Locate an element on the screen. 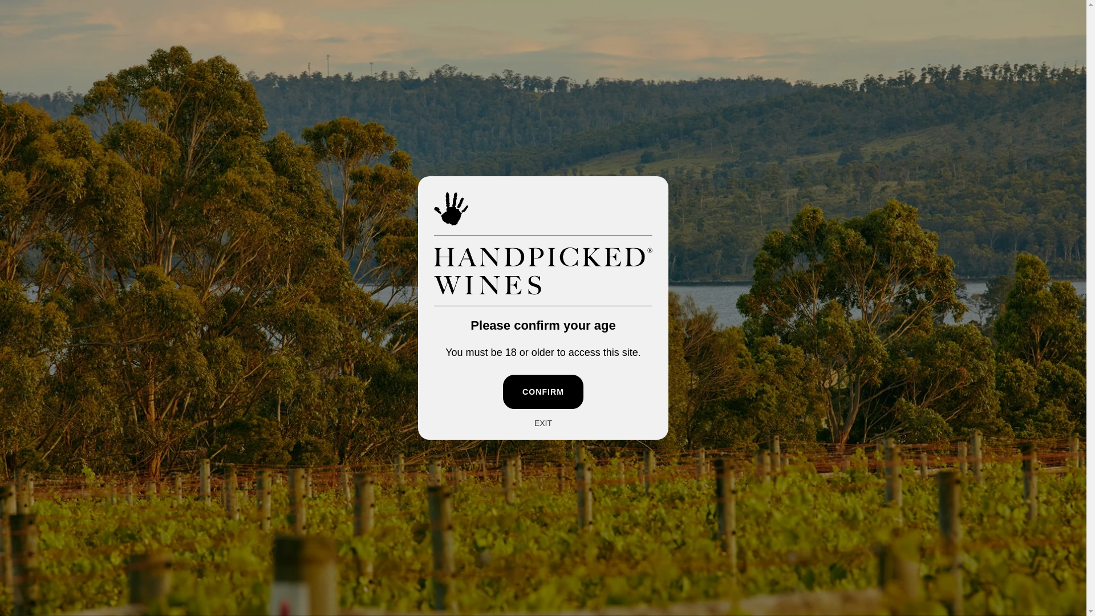 Image resolution: width=1095 pixels, height=616 pixels. Handpicked Wines is located at coordinates (78, 532).